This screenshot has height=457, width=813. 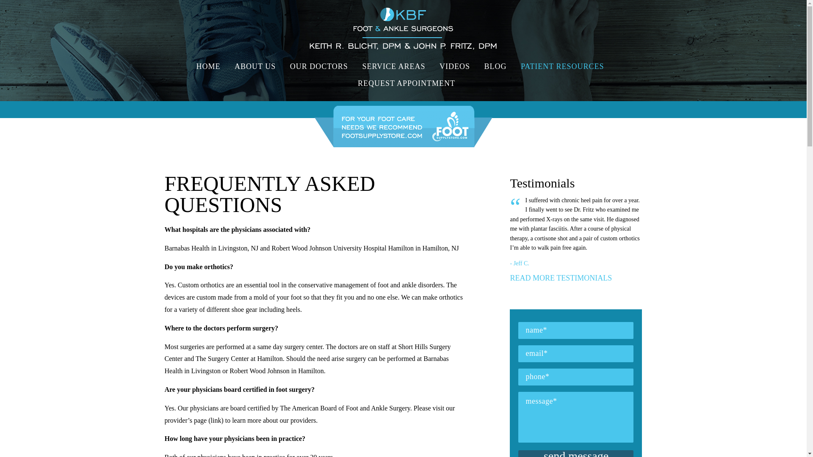 I want to click on Send Message, so click(x=576, y=454).